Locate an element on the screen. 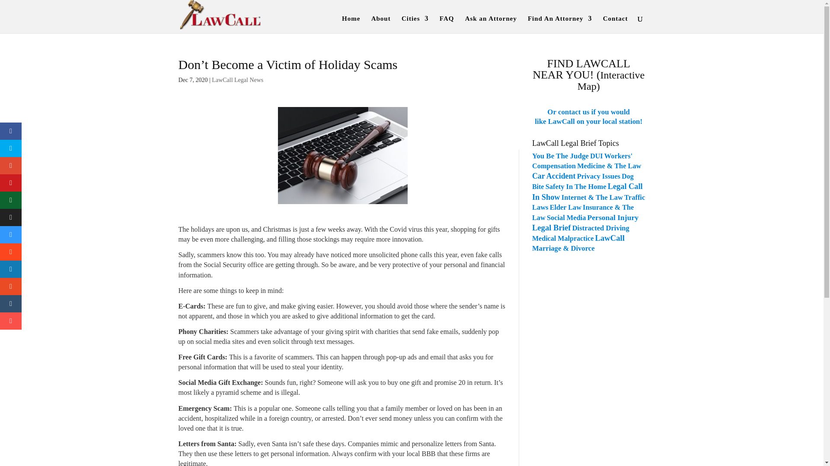 Image resolution: width=830 pixels, height=466 pixels. Find An Attorney is located at coordinates (560, 24).